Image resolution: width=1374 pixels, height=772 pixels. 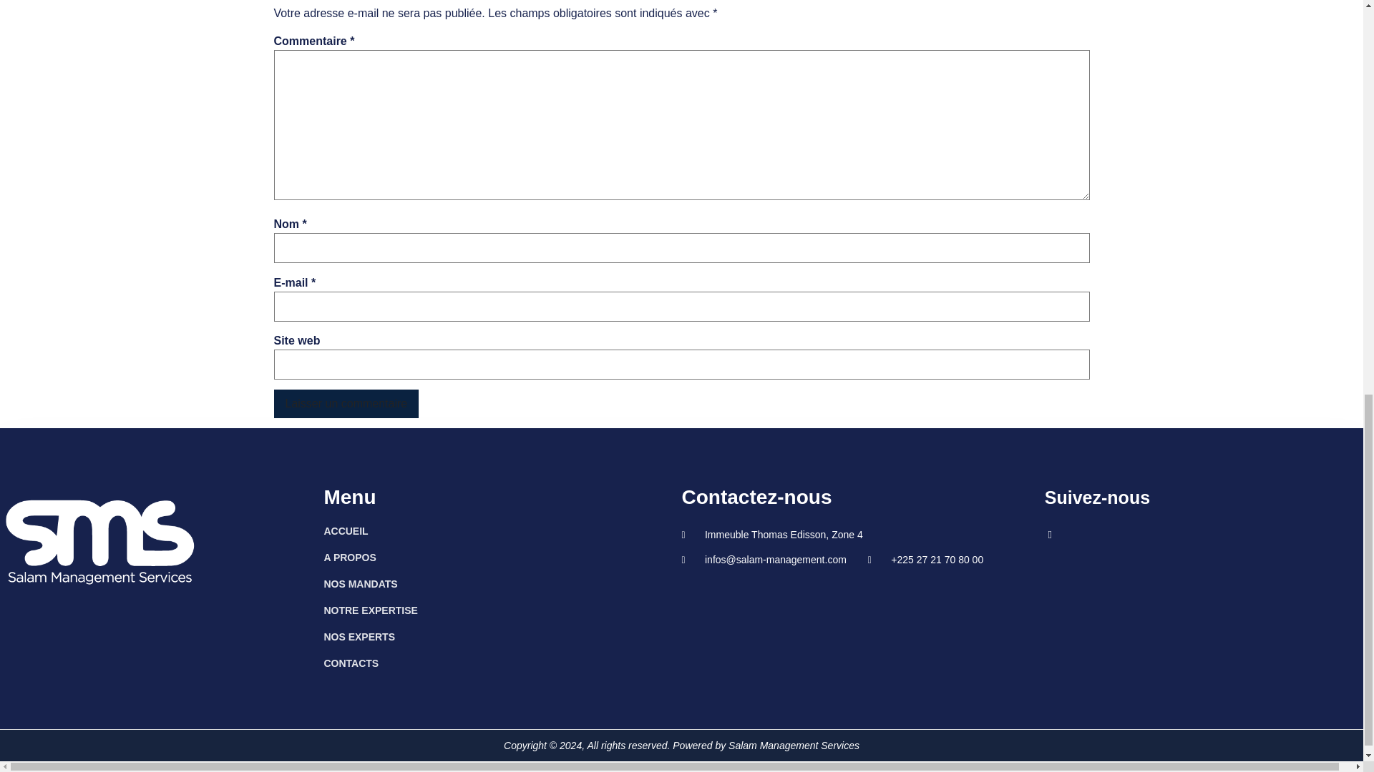 I want to click on NOS MANDATS, so click(x=502, y=583).